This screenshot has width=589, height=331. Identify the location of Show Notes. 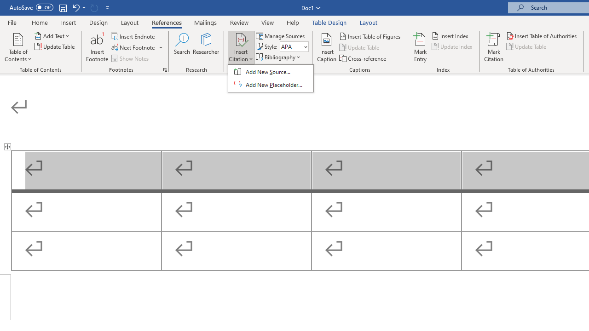
(131, 58).